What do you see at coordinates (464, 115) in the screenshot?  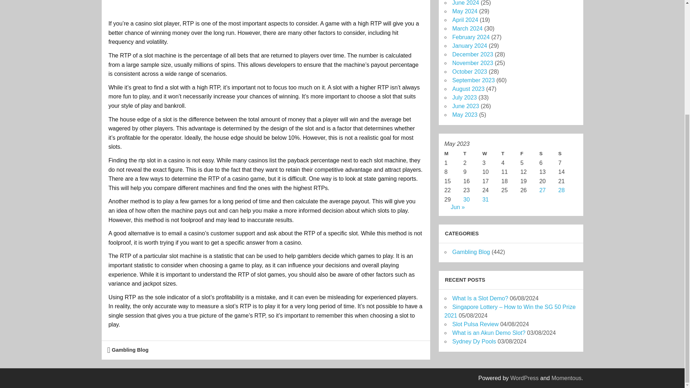 I see `May 2023` at bounding box center [464, 115].